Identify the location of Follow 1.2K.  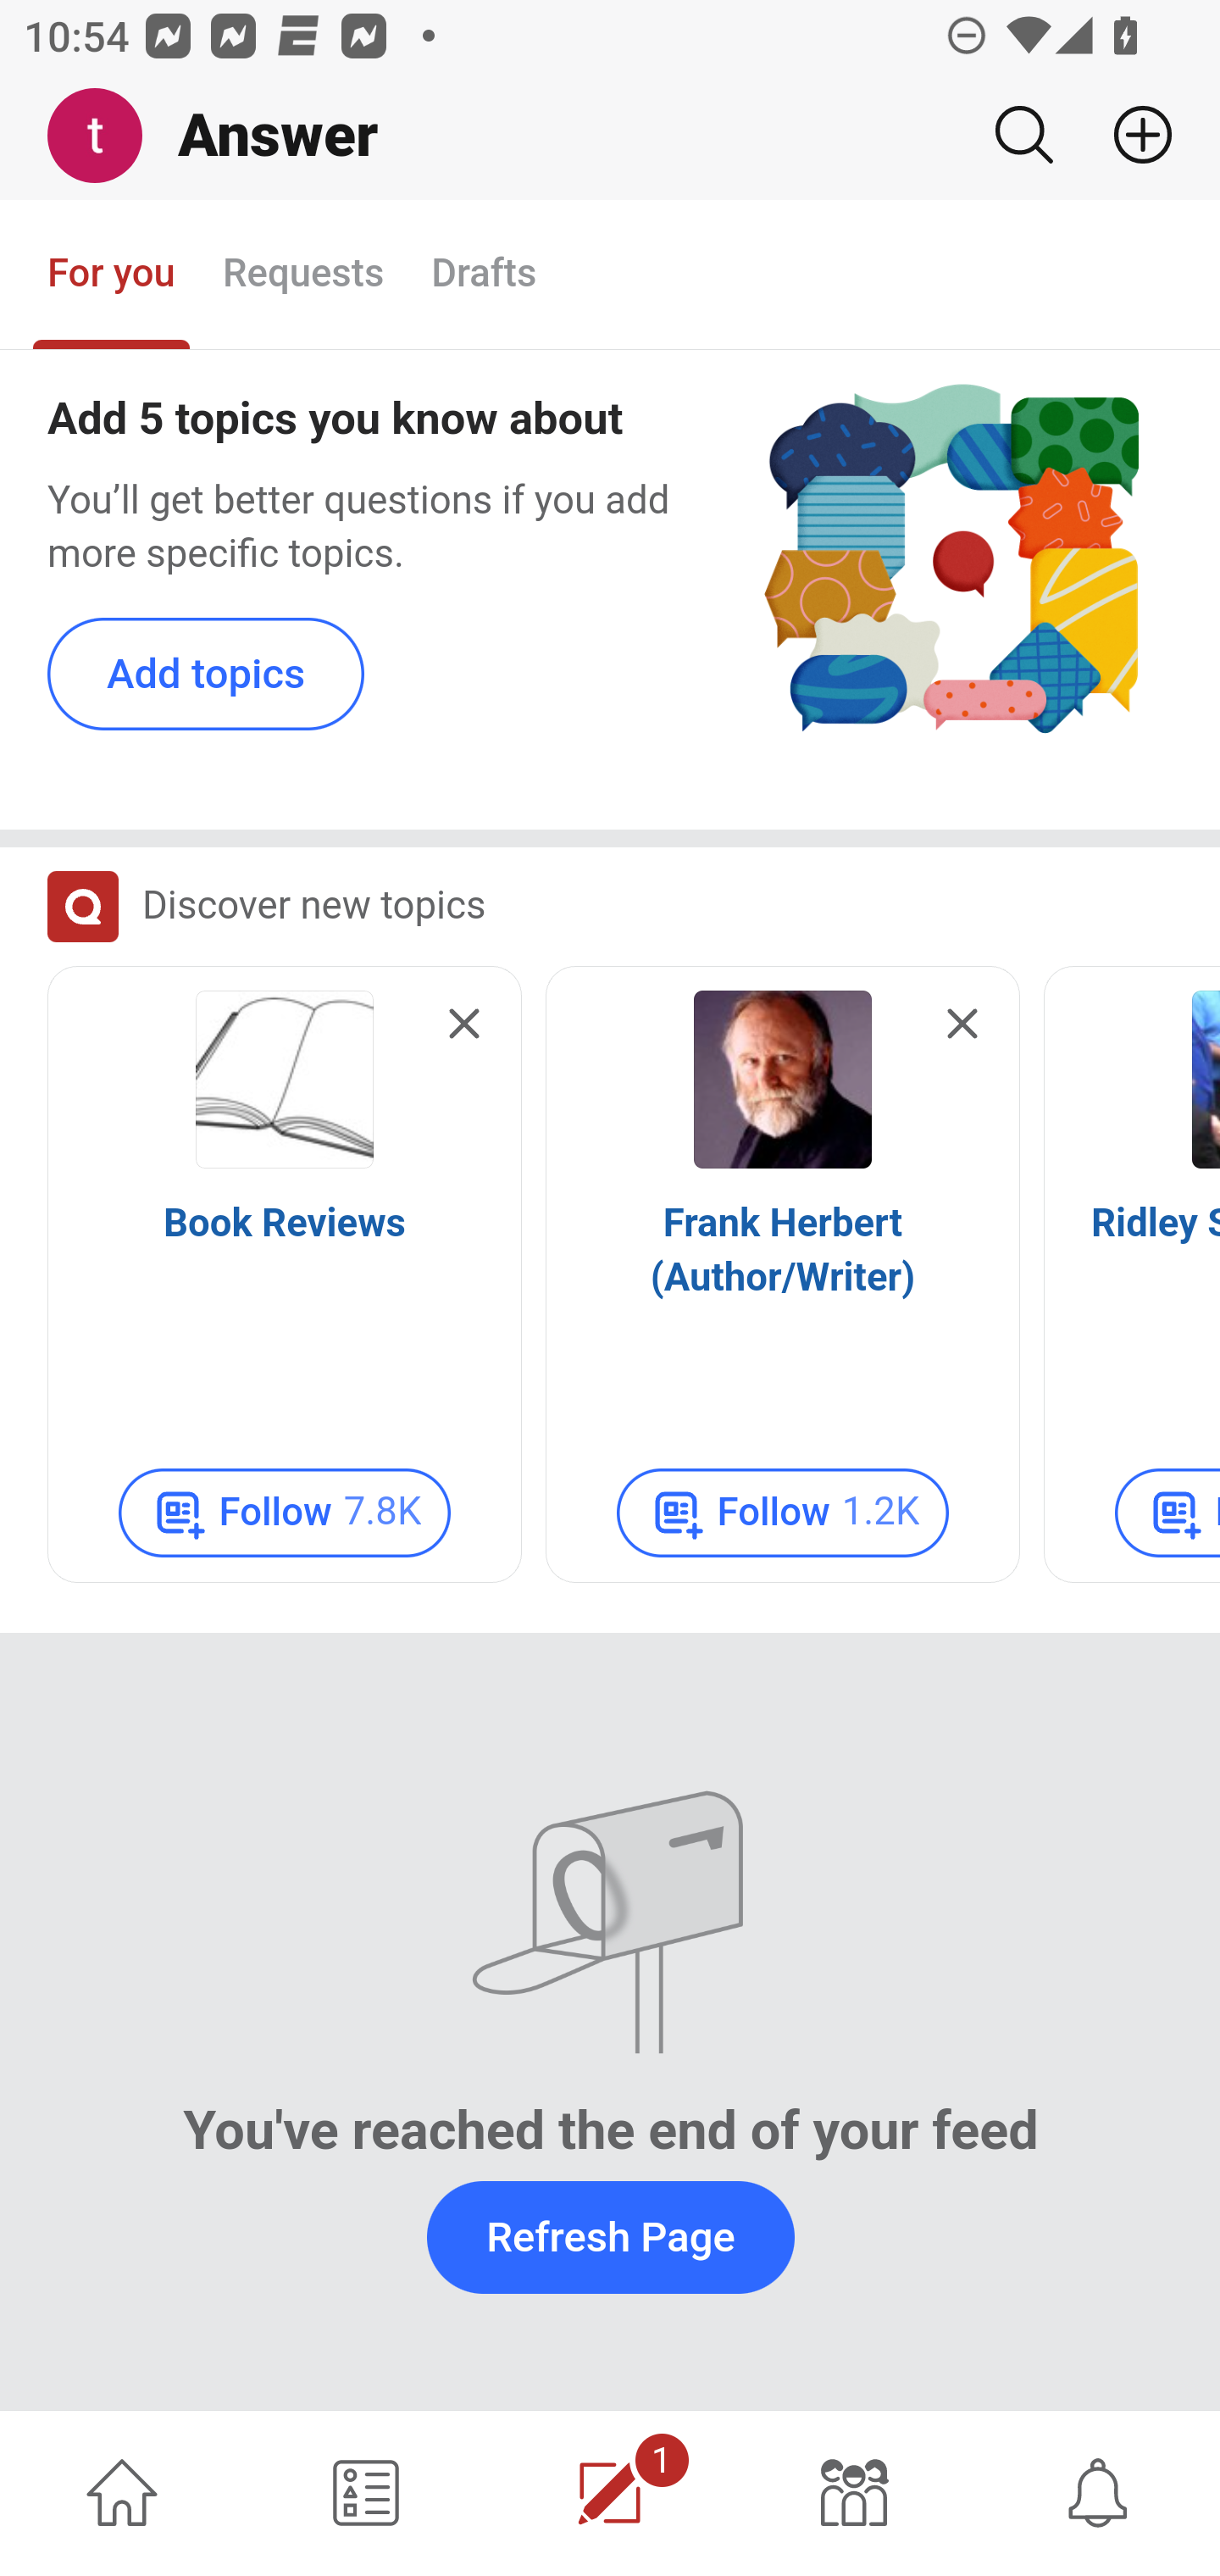
(783, 1514).